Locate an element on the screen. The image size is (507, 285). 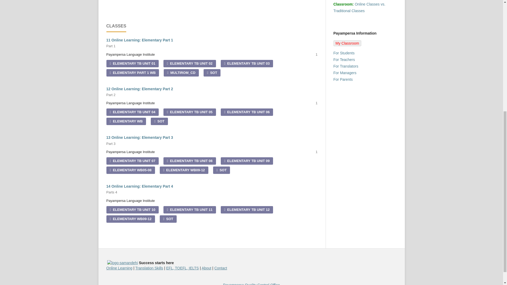
Translators is located at coordinates (345, 66).